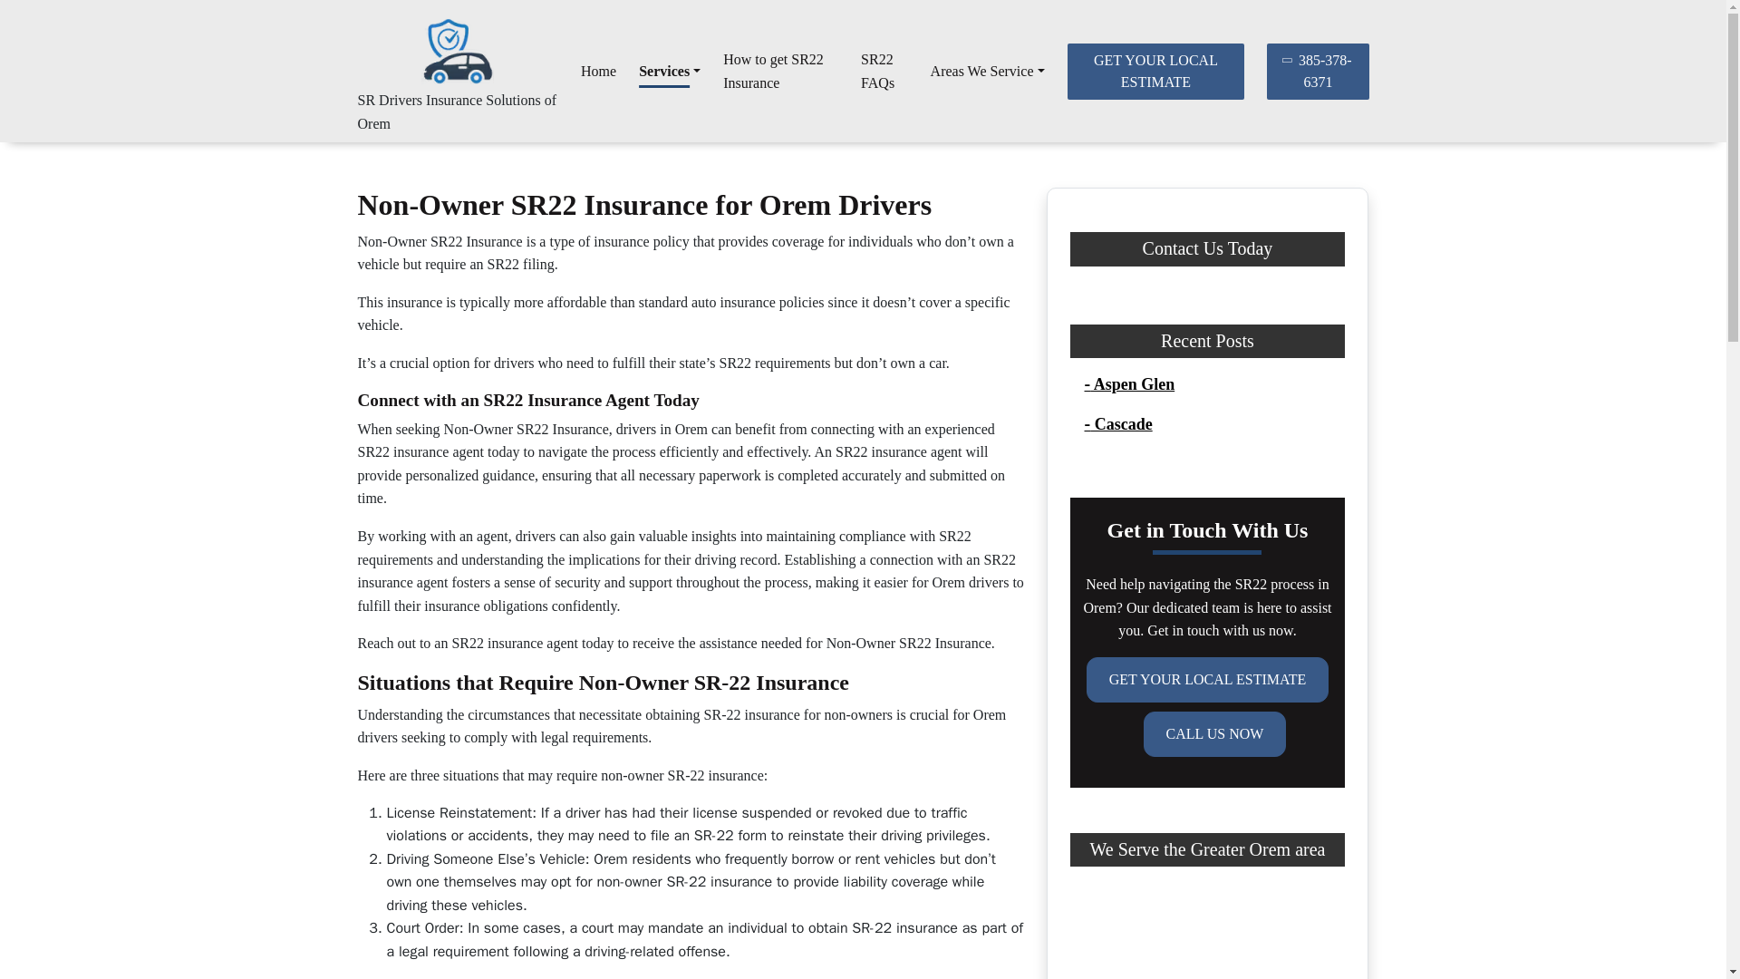 The width and height of the screenshot is (1740, 979). Describe the element at coordinates (1214, 734) in the screenshot. I see `CALL US NOW` at that location.